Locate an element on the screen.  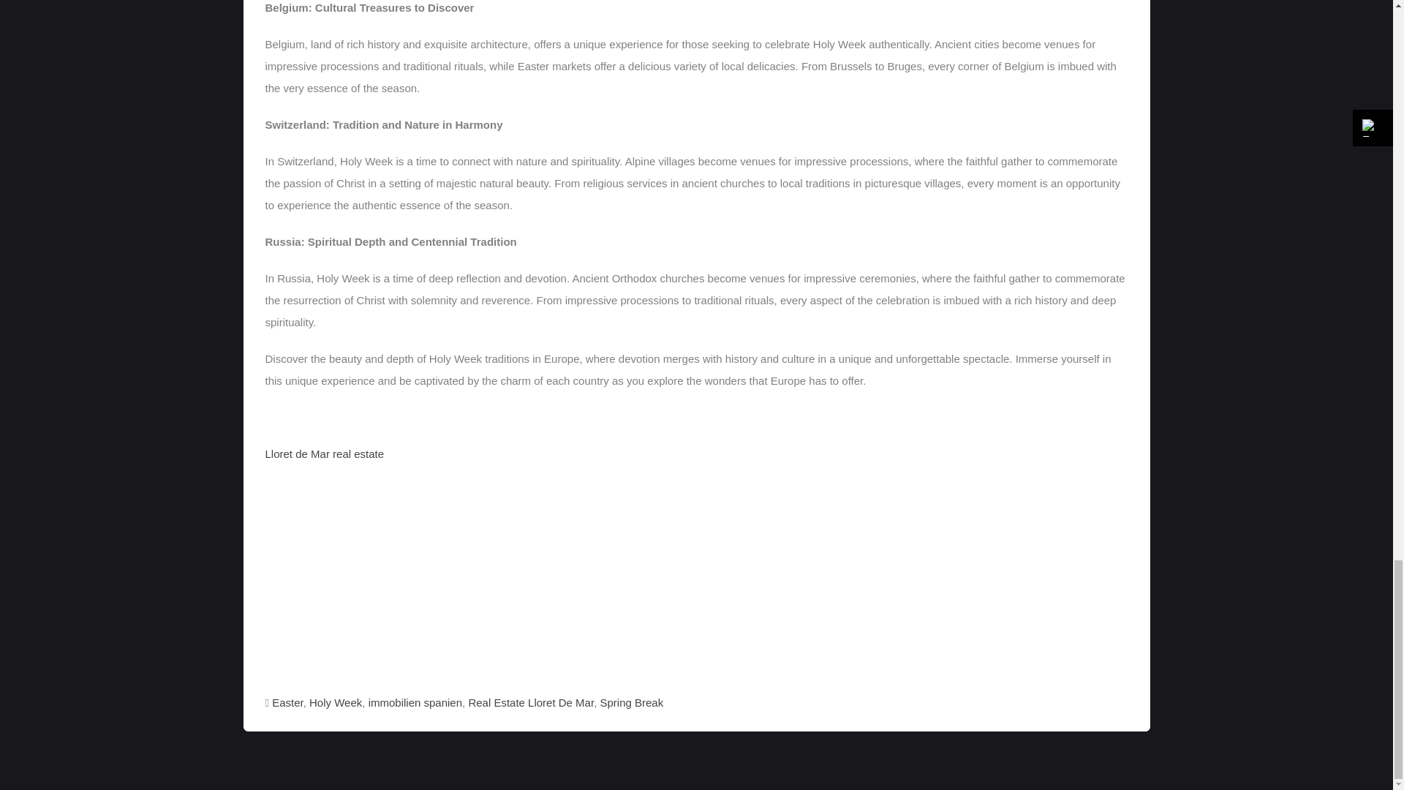
immobilien spanien is located at coordinates (415, 702).